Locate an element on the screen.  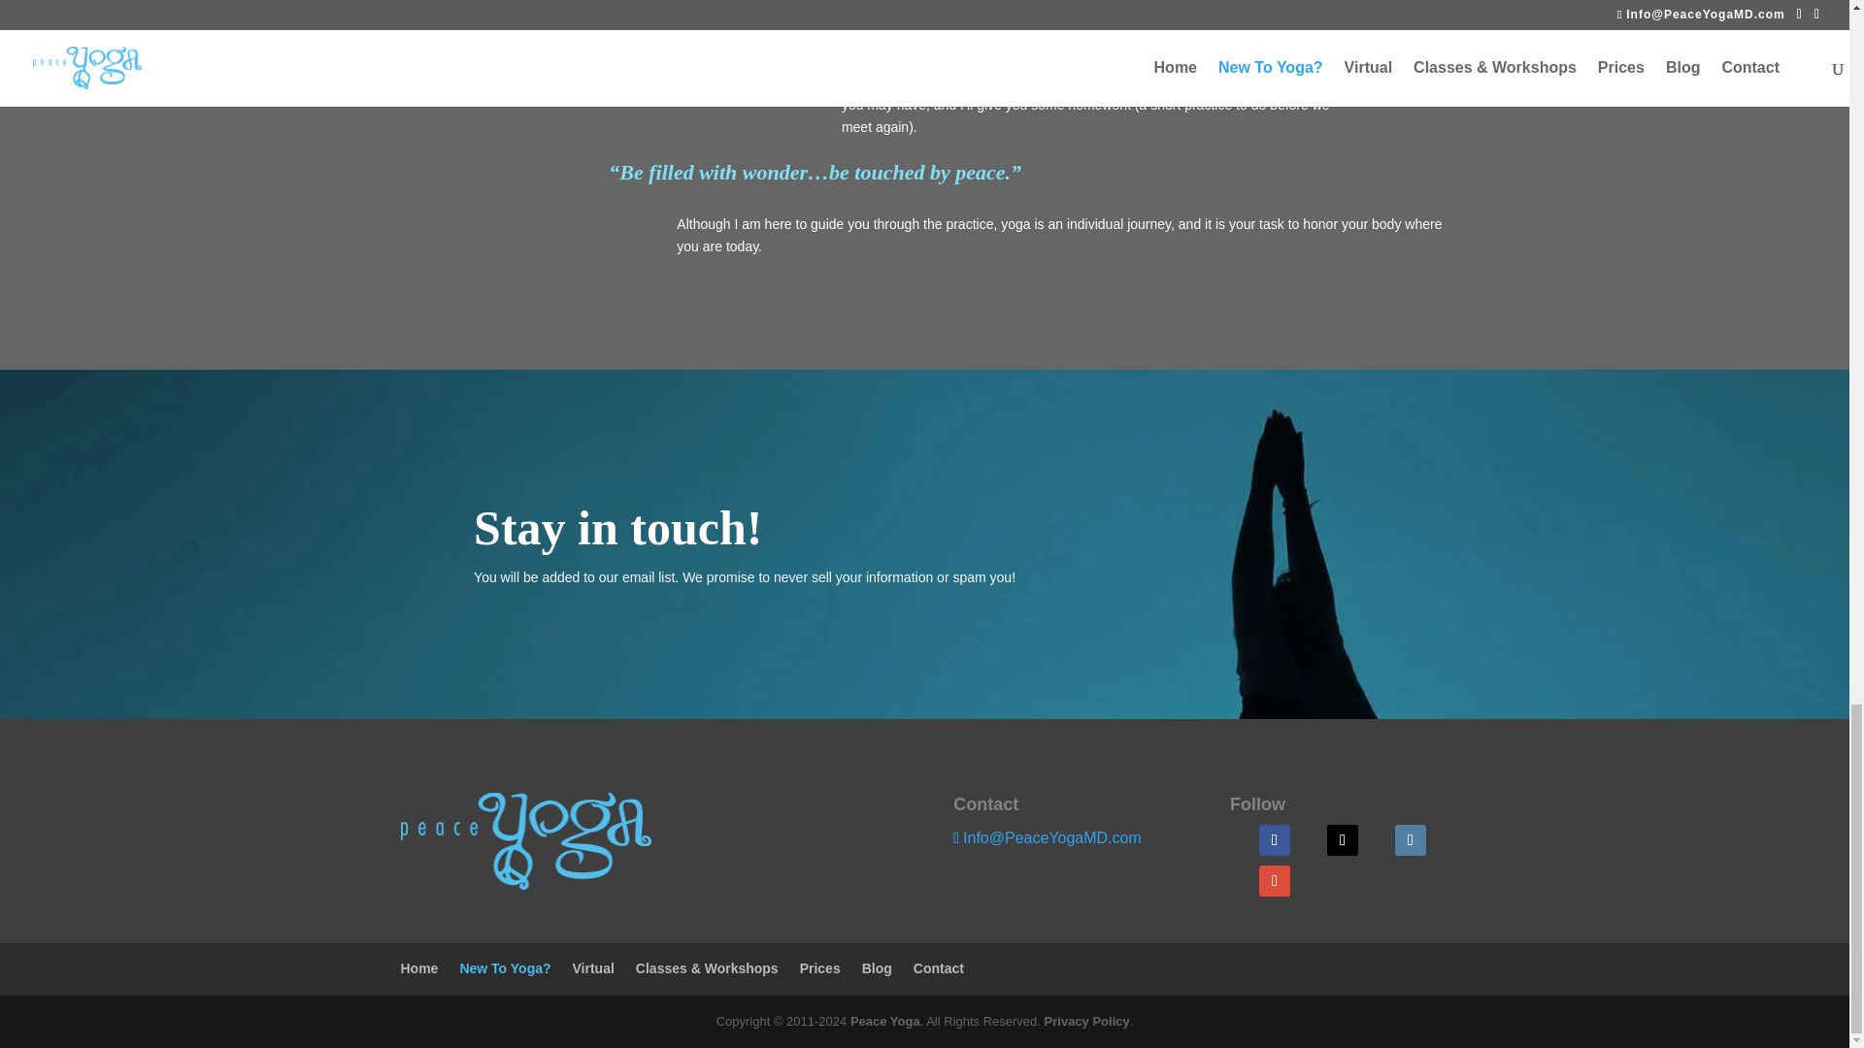
Prices is located at coordinates (819, 968).